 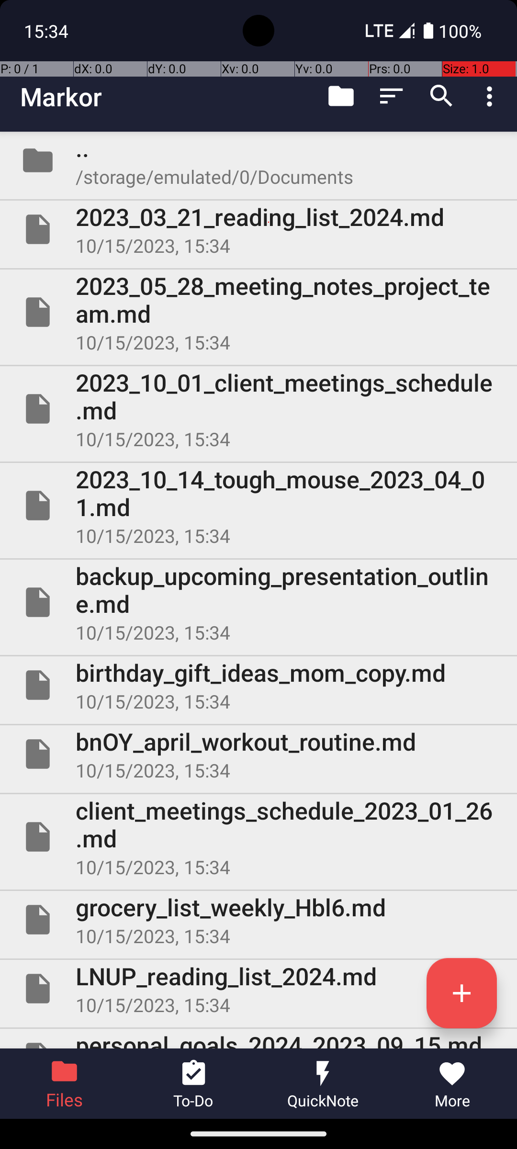 I want to click on File 2023_10_14_tough_mouse_2023_04_01.md , so click(x=258, y=506).